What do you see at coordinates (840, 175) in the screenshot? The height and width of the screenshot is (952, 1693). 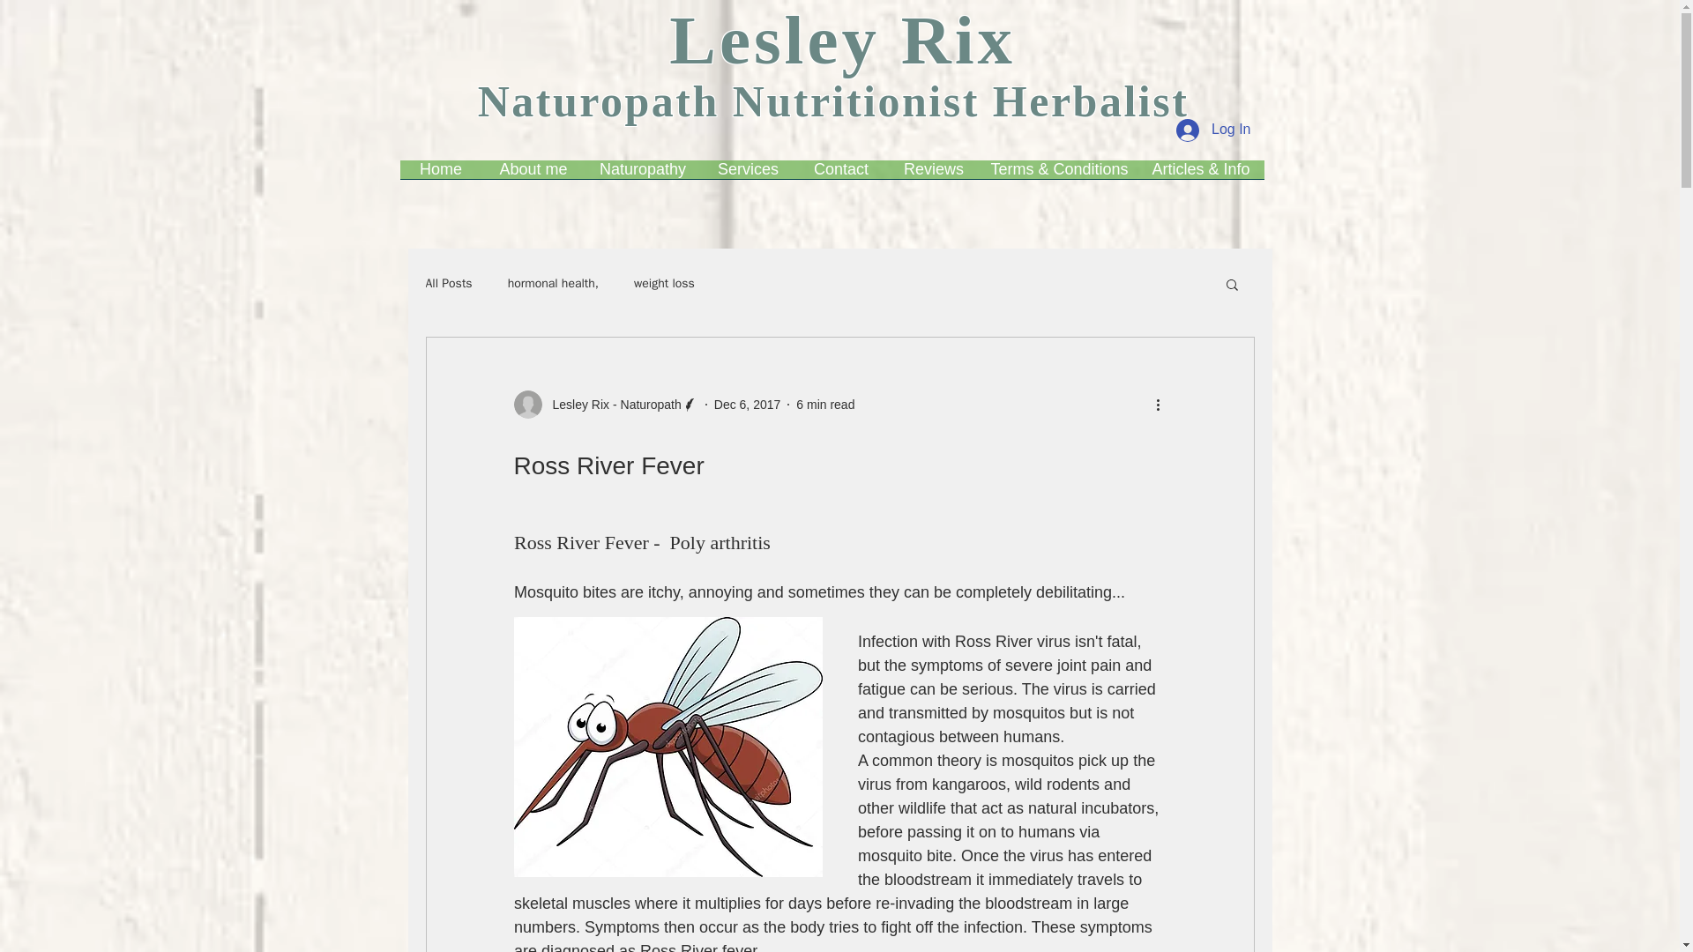 I see `Contact` at bounding box center [840, 175].